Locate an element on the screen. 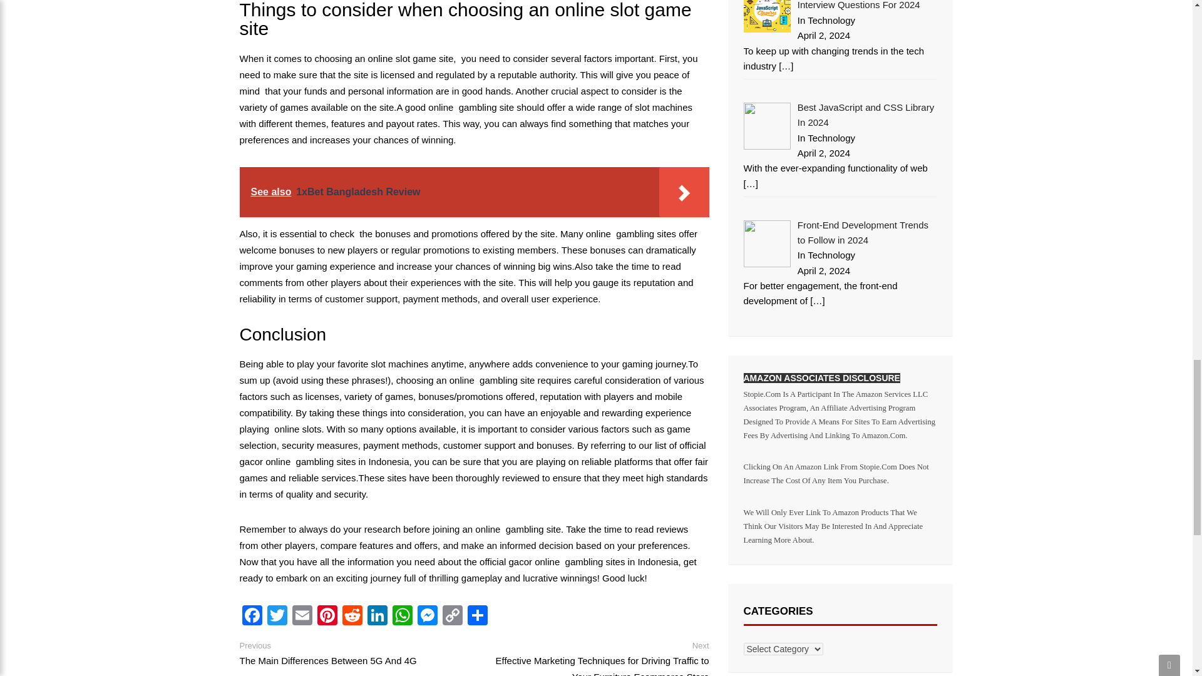 The image size is (1202, 676). Facebook is located at coordinates (252, 617).